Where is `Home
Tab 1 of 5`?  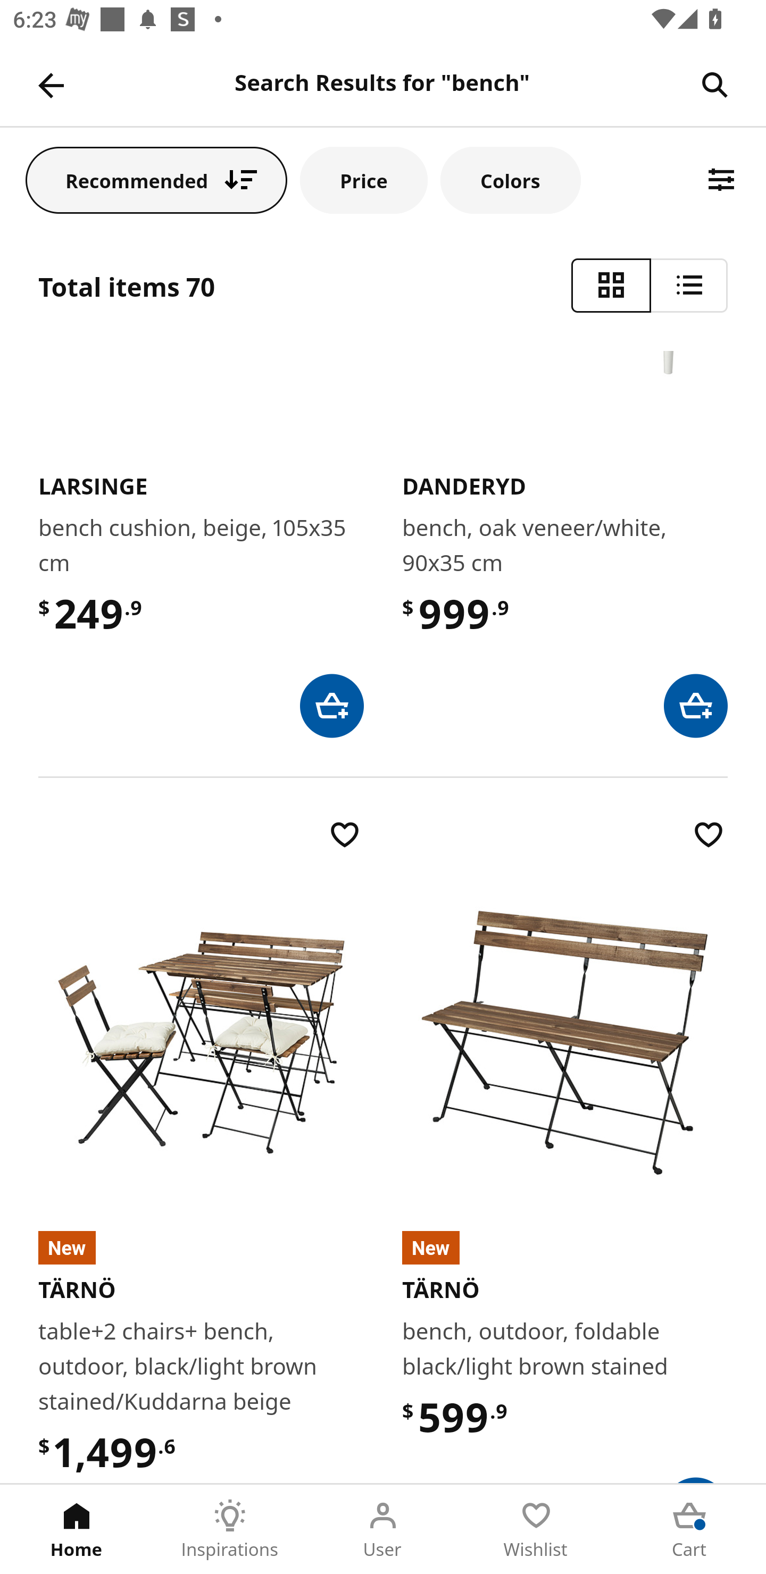
Home
Tab 1 of 5 is located at coordinates (77, 1529).